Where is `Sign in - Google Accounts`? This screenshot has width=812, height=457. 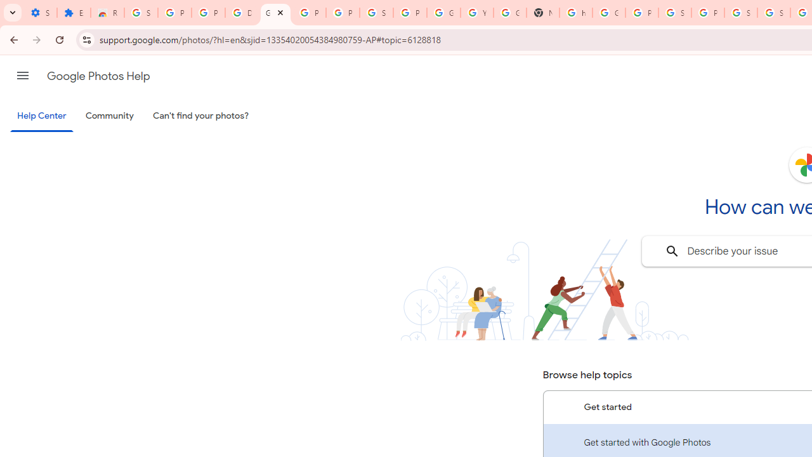
Sign in - Google Accounts is located at coordinates (774, 13).